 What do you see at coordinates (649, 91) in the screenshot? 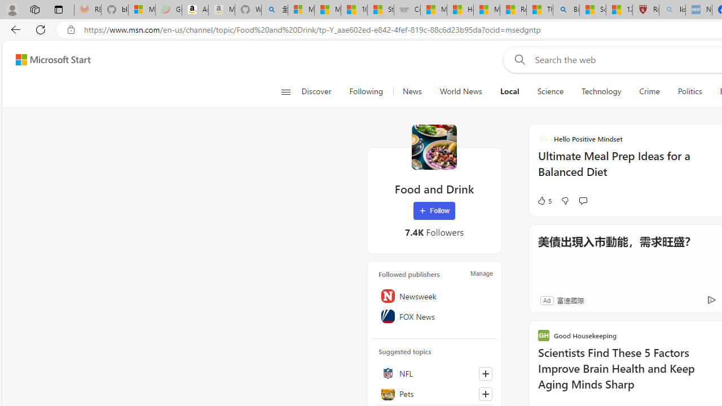
I see `Crime` at bounding box center [649, 91].